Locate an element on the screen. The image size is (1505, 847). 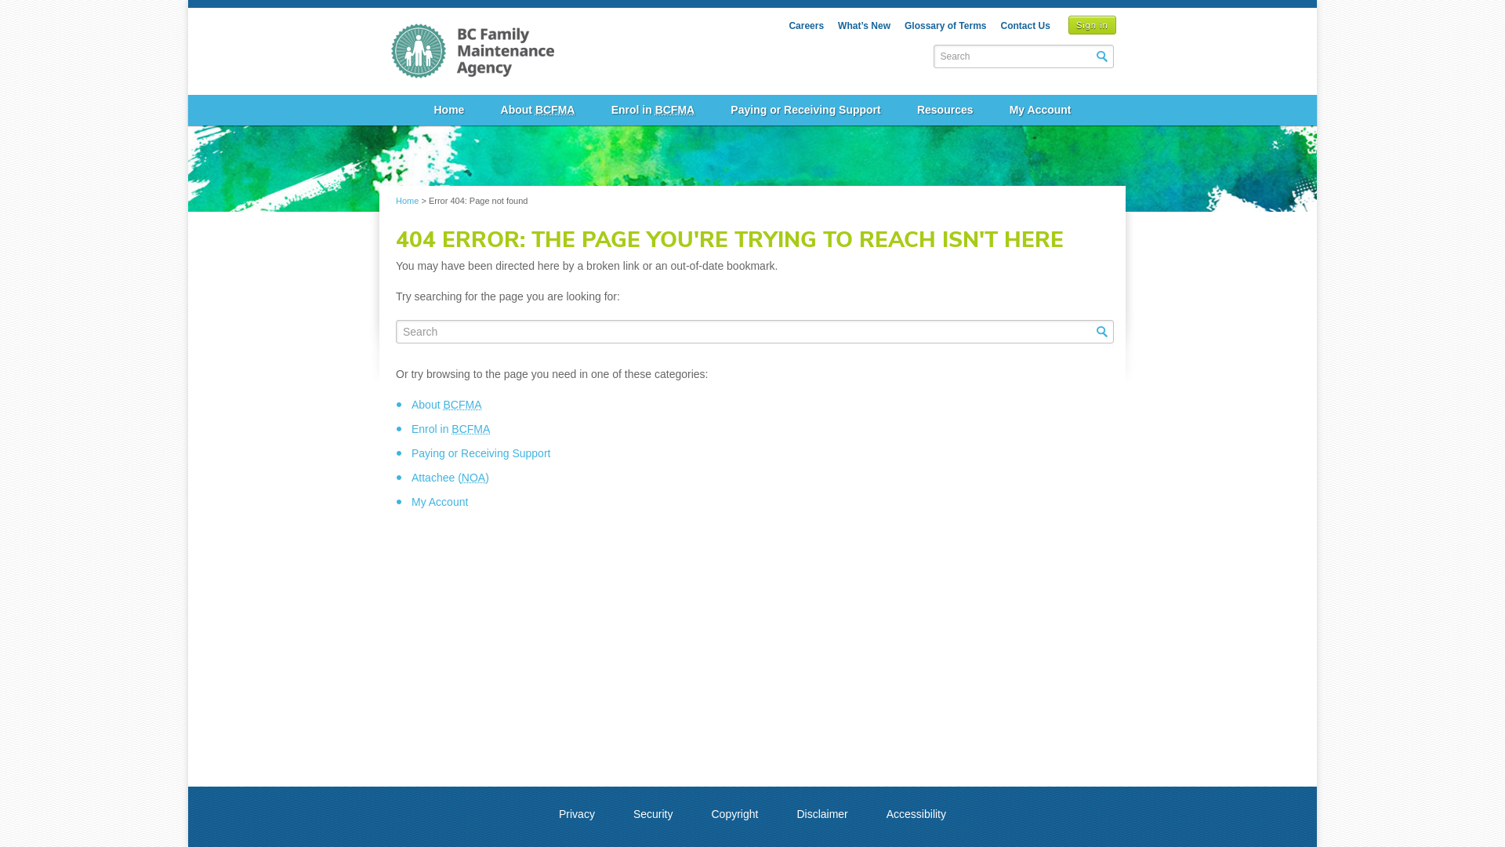
About BCFMA is located at coordinates (538, 110).